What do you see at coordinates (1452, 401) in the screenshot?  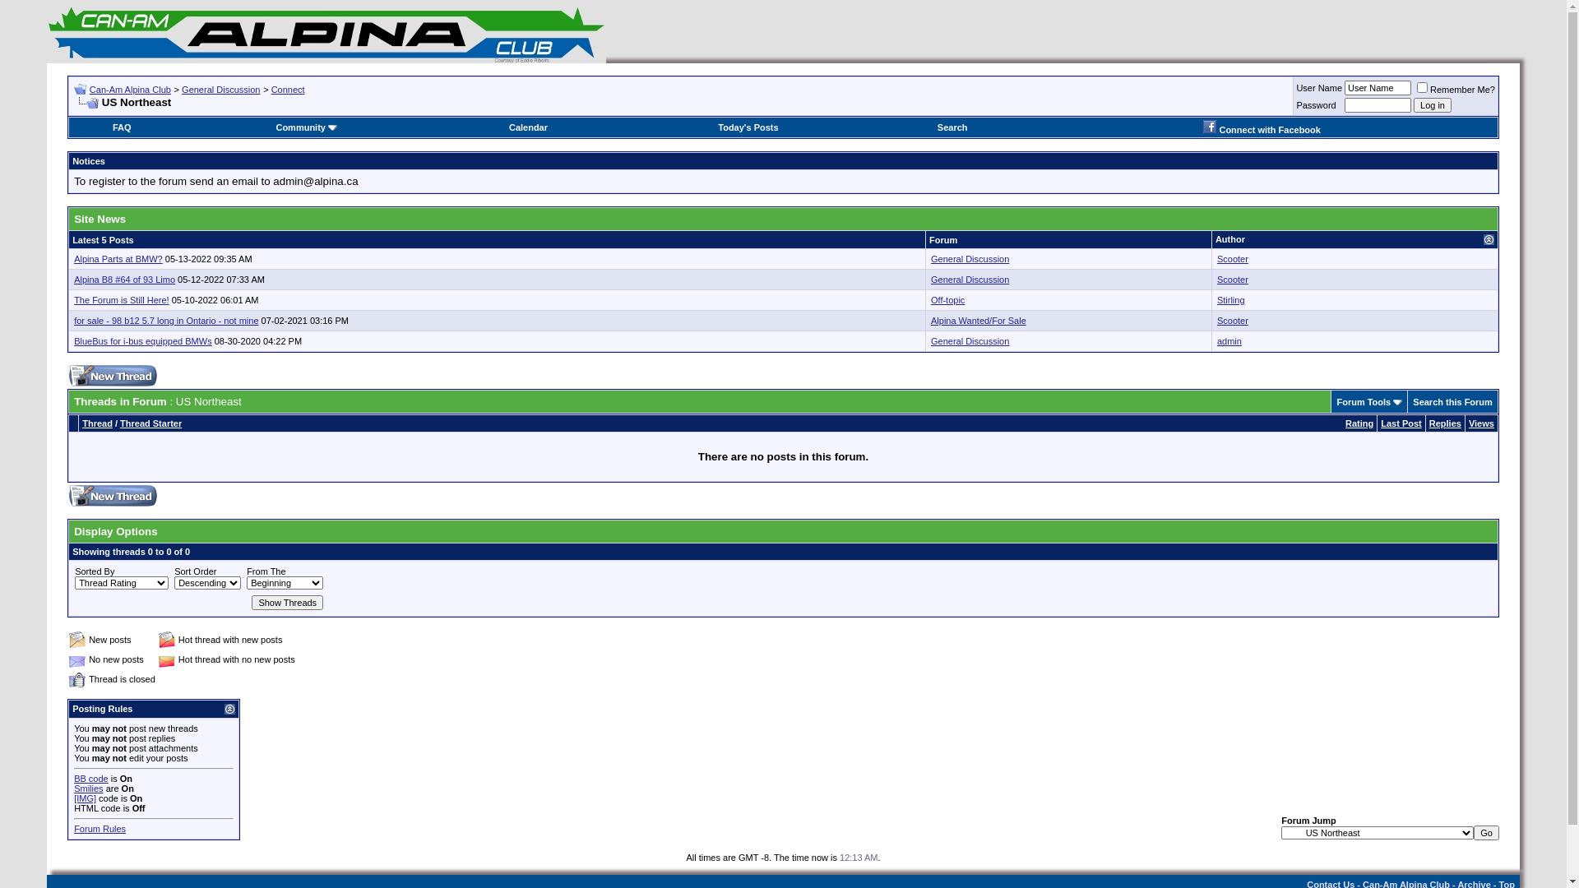 I see `Search this Forum` at bounding box center [1452, 401].